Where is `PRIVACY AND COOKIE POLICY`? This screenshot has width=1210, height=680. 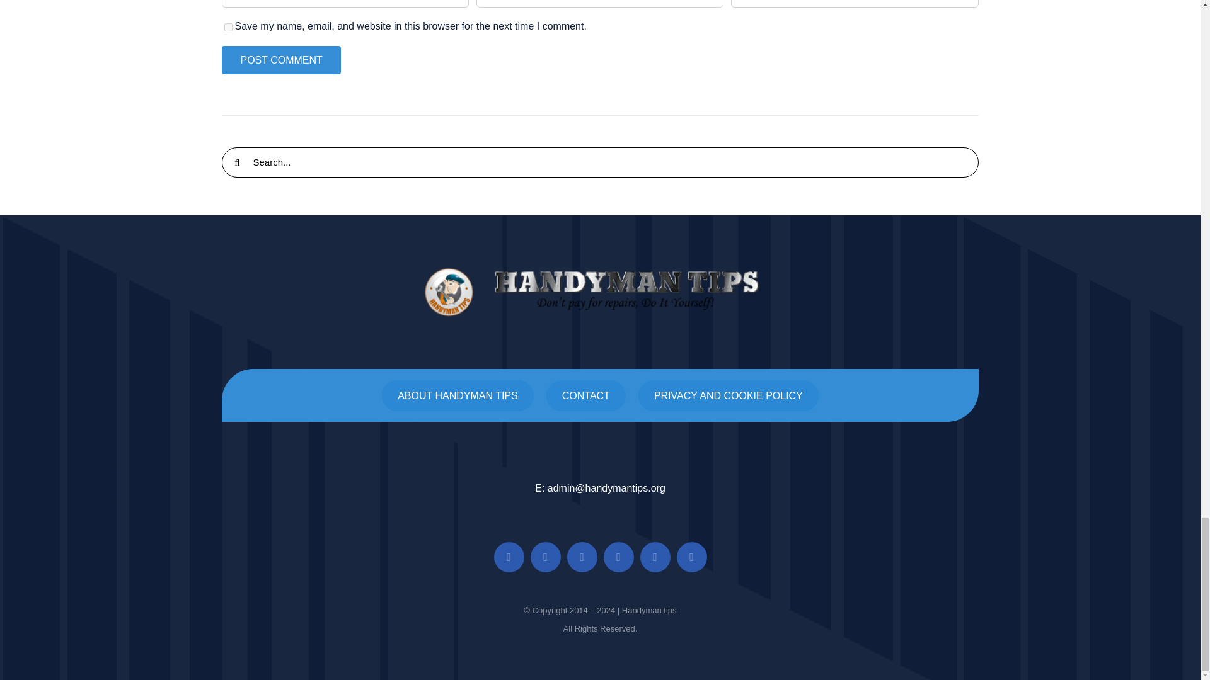
PRIVACY AND COOKIE POLICY is located at coordinates (729, 395).